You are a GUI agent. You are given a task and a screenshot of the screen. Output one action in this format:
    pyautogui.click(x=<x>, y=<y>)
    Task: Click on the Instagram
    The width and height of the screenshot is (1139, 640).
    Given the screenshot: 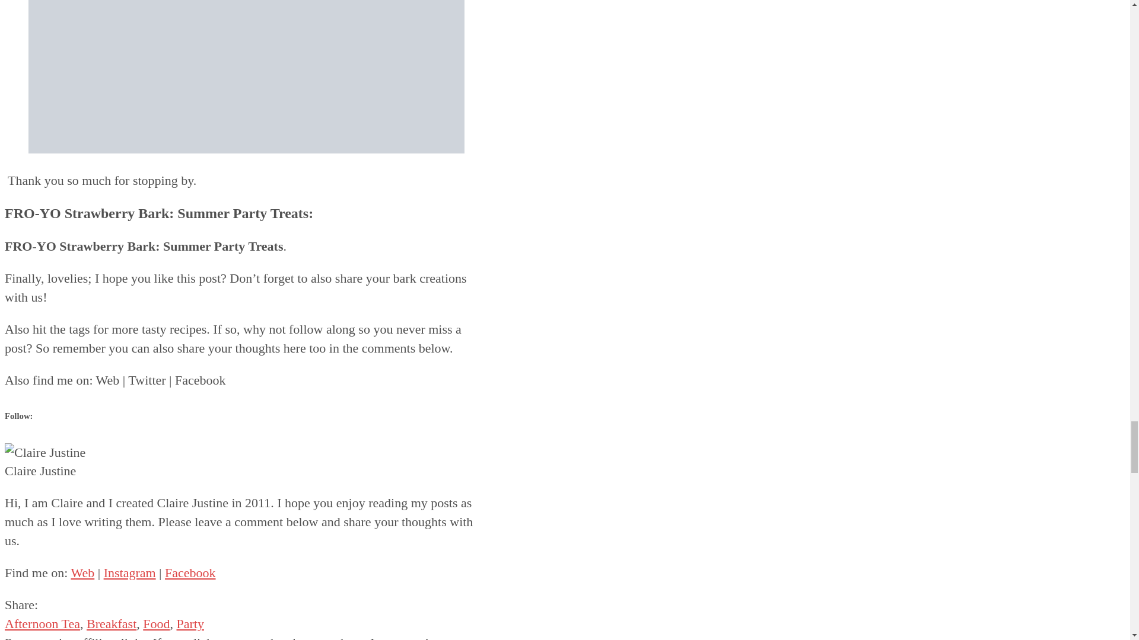 What is the action you would take?
    pyautogui.click(x=129, y=572)
    